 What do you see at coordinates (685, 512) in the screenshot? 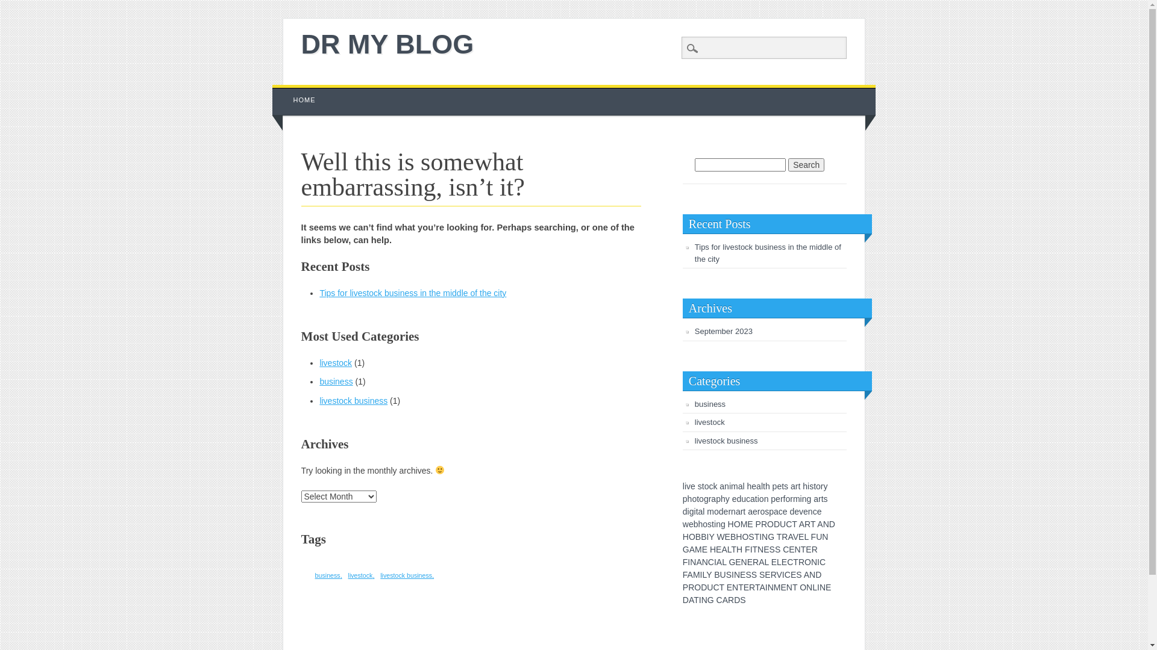
I see `d` at bounding box center [685, 512].